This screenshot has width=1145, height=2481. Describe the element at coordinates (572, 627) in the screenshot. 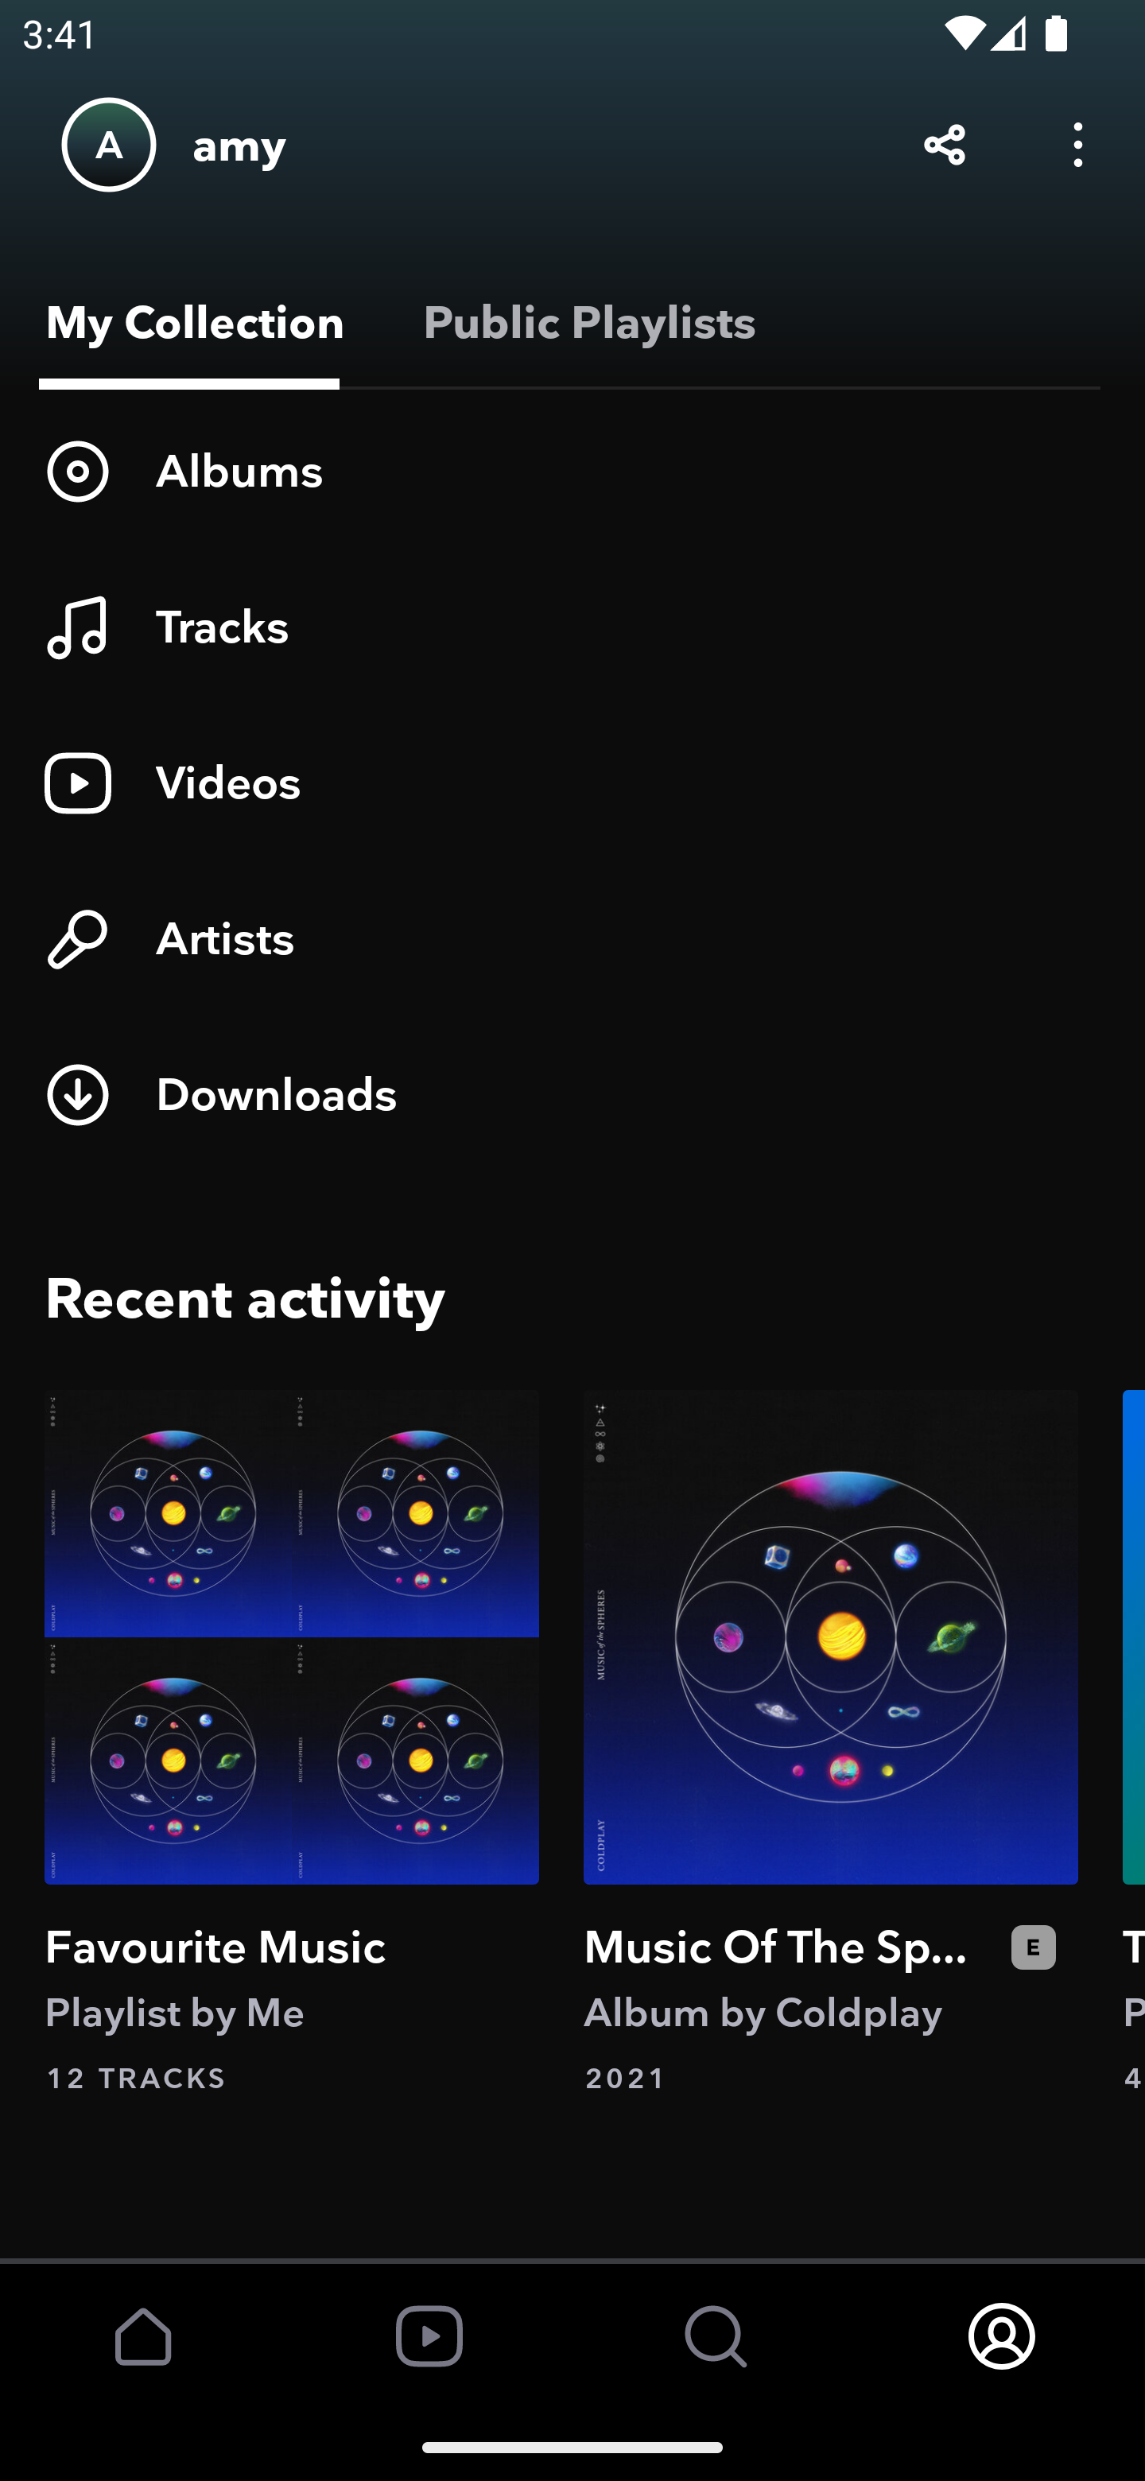

I see `Tracks` at that location.